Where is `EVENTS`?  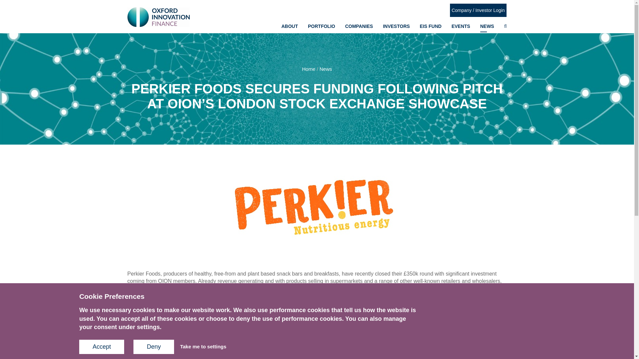
EVENTS is located at coordinates (461, 27).